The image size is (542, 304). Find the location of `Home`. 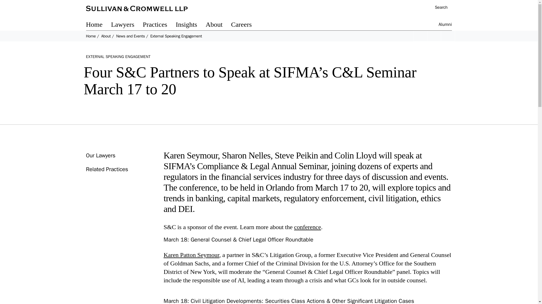

Home is located at coordinates (98, 25).